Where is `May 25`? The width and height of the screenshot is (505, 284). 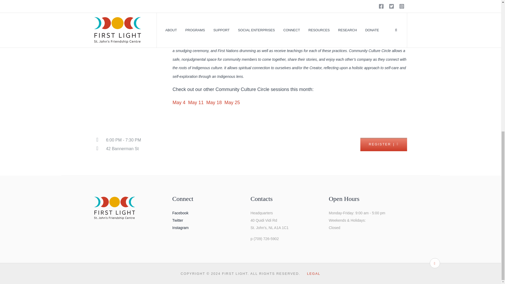
May 25 is located at coordinates (232, 103).